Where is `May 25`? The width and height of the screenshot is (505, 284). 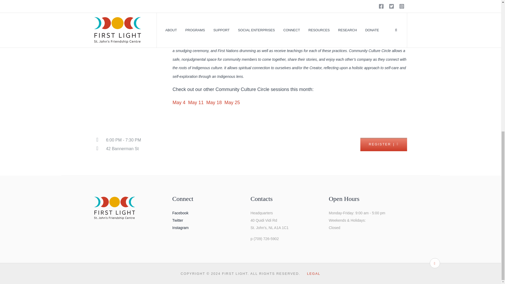
May 25 is located at coordinates (232, 103).